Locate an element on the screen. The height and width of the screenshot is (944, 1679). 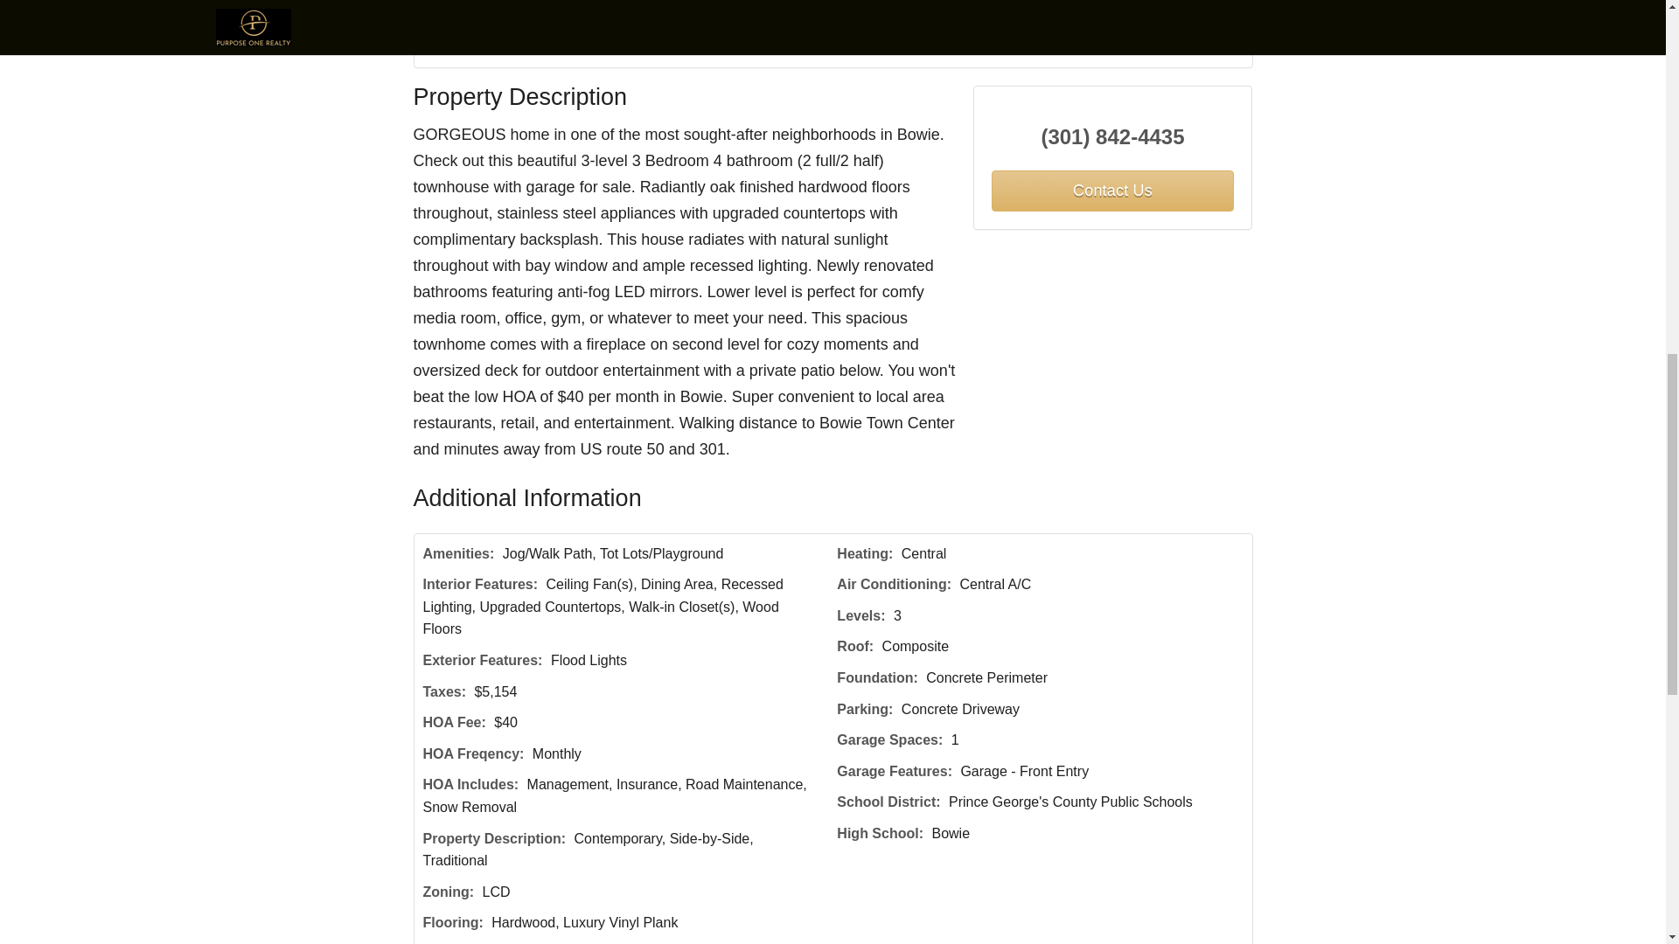
Contact Us is located at coordinates (470, 47).